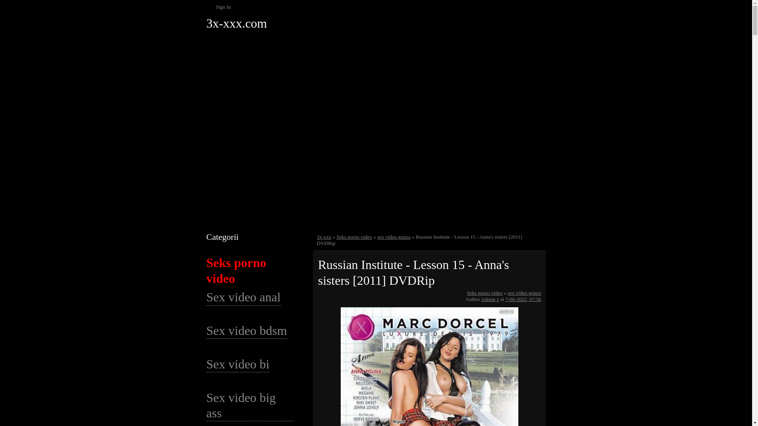 The width and height of the screenshot is (758, 426). Describe the element at coordinates (394, 237) in the screenshot. I see `sex video gonzo` at that location.